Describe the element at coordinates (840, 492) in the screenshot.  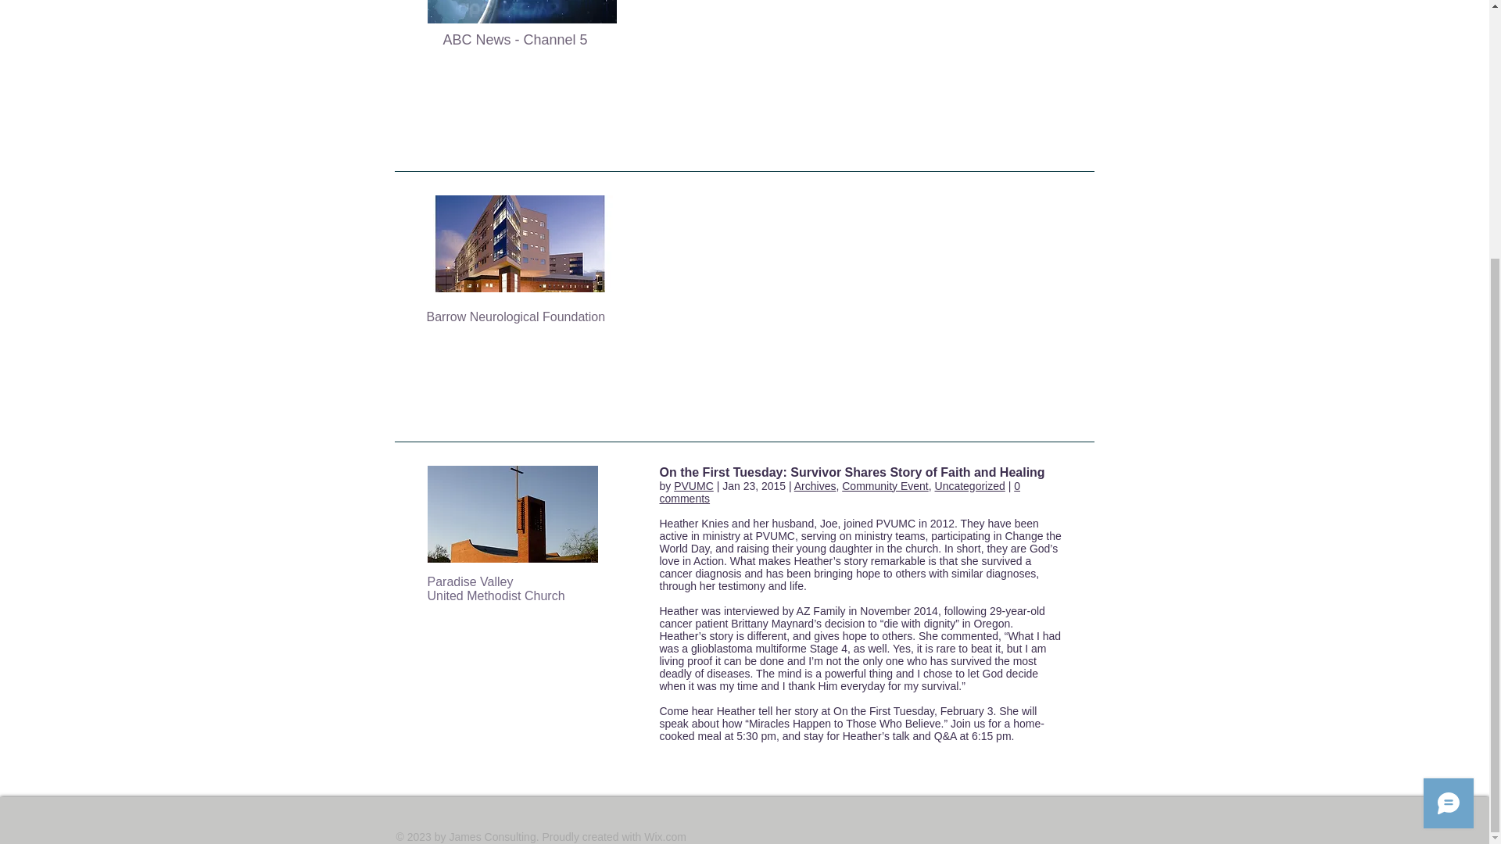
I see `0 comments` at that location.